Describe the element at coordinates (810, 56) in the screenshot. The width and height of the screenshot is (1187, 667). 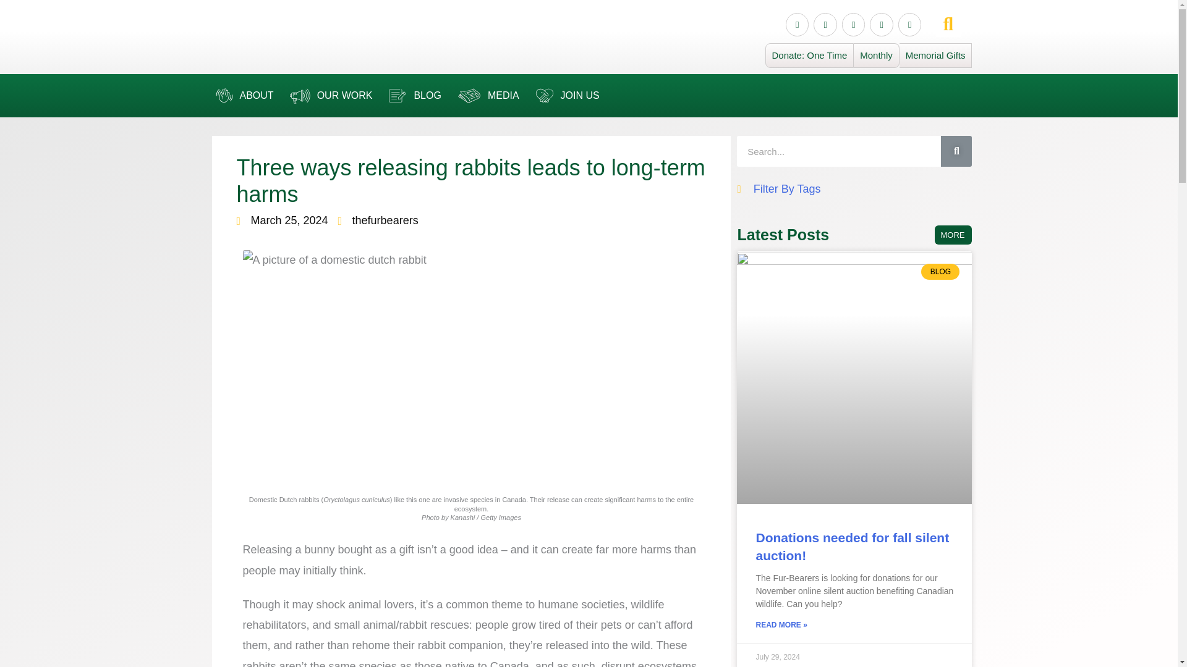
I see `Donate: One Time` at that location.